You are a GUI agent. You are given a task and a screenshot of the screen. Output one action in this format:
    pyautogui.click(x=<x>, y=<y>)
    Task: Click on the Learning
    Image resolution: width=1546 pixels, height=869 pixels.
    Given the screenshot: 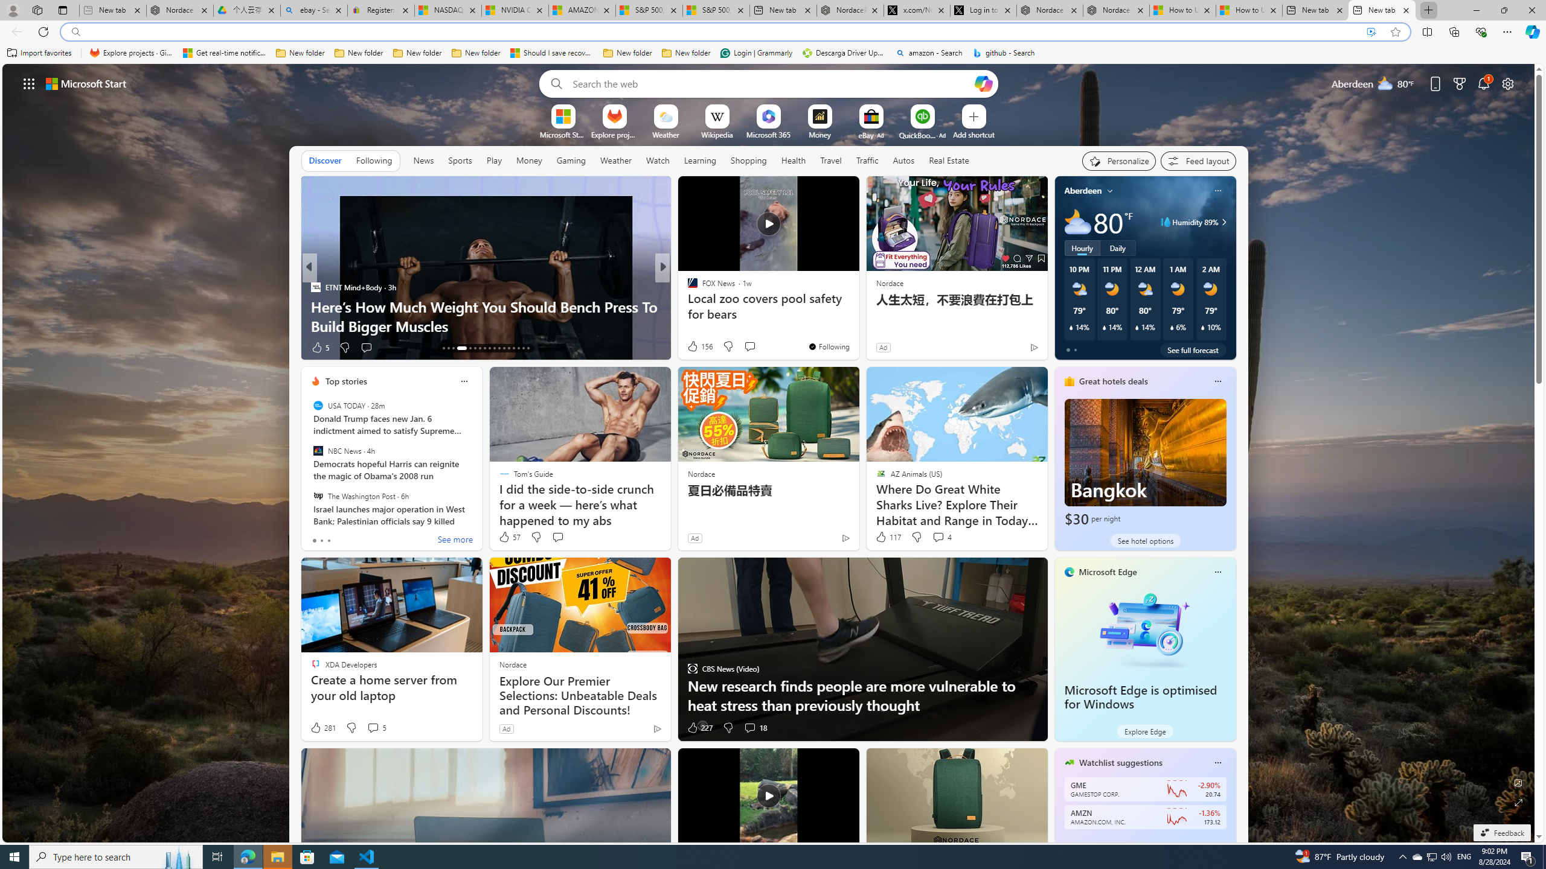 What is the action you would take?
    pyautogui.click(x=701, y=161)
    